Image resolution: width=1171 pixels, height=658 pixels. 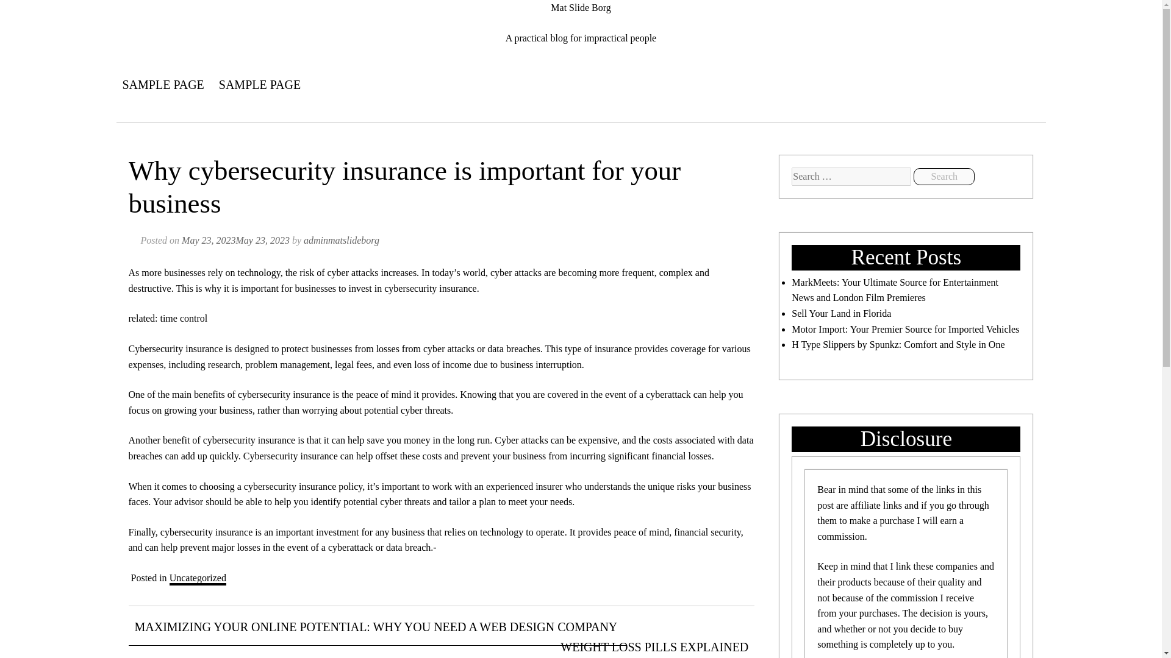 What do you see at coordinates (235, 240) in the screenshot?
I see `May 23, 2023May 23, 2023` at bounding box center [235, 240].